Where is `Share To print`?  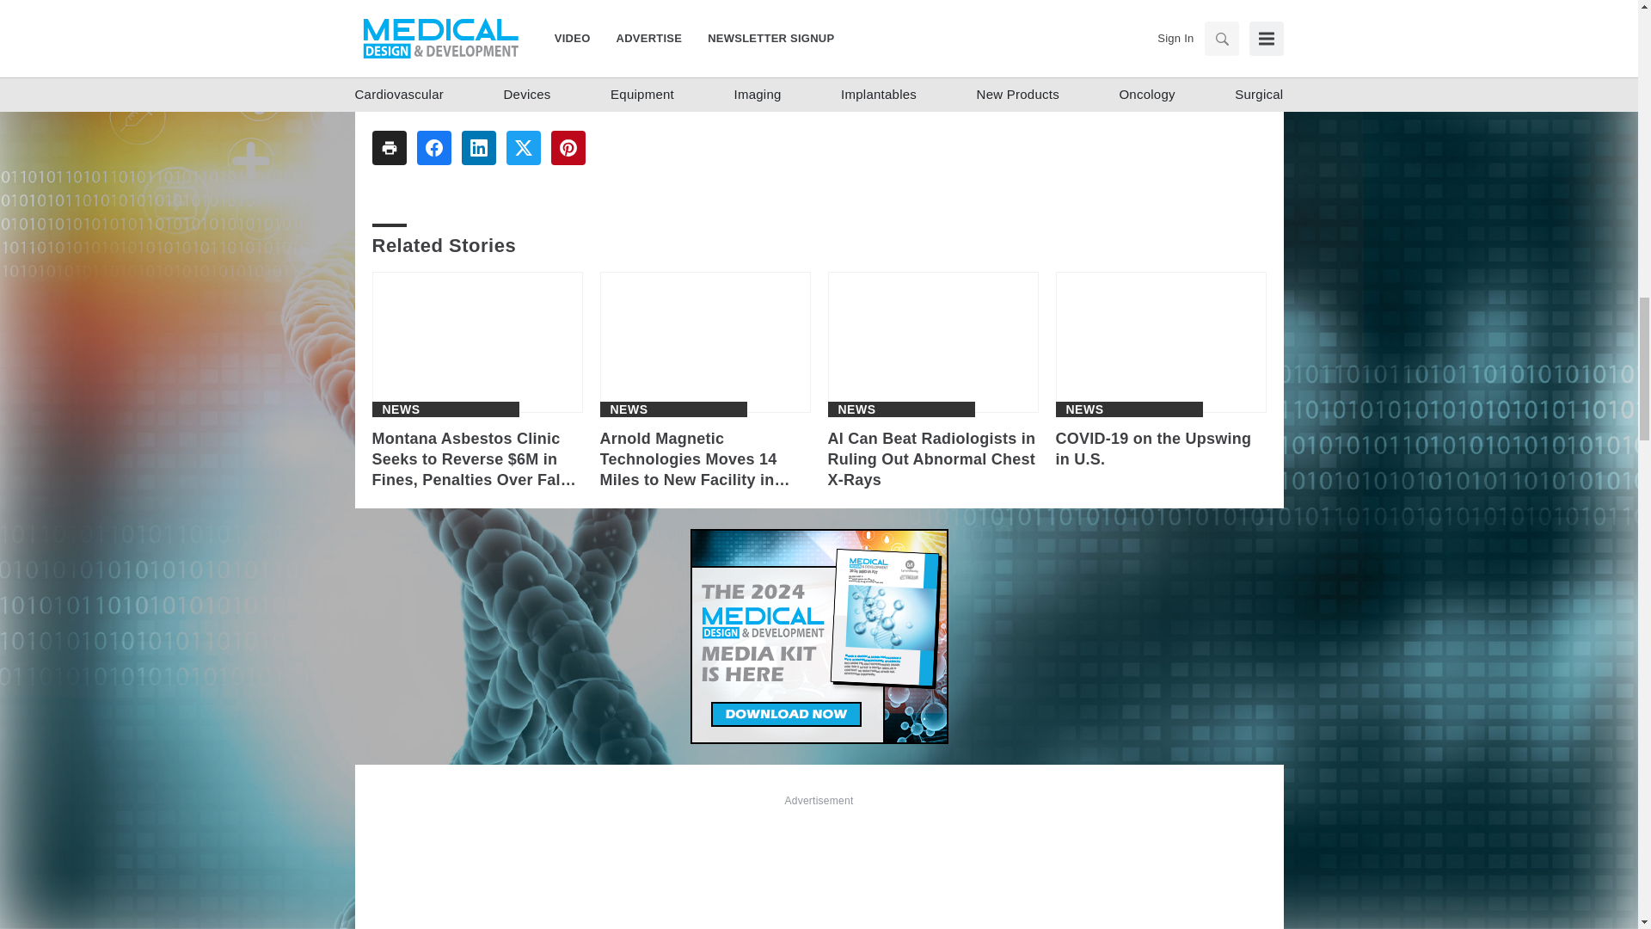
Share To print is located at coordinates (389, 148).